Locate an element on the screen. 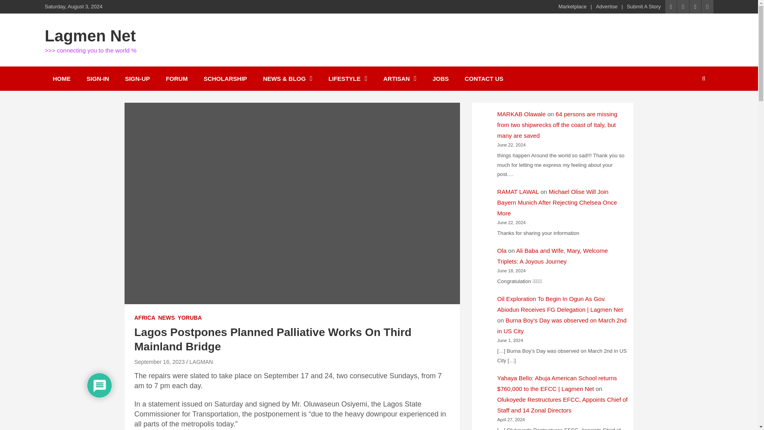 The width and height of the screenshot is (764, 430). SCHOLARSHIP is located at coordinates (225, 78).